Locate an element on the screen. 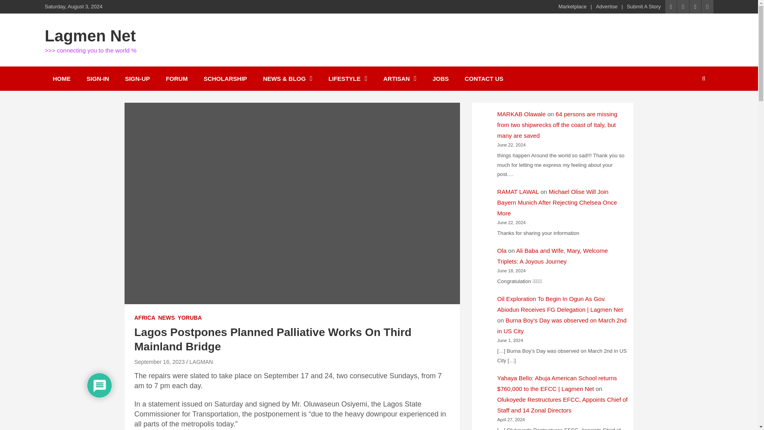 The width and height of the screenshot is (764, 430). SCHOLARSHIP is located at coordinates (225, 78).